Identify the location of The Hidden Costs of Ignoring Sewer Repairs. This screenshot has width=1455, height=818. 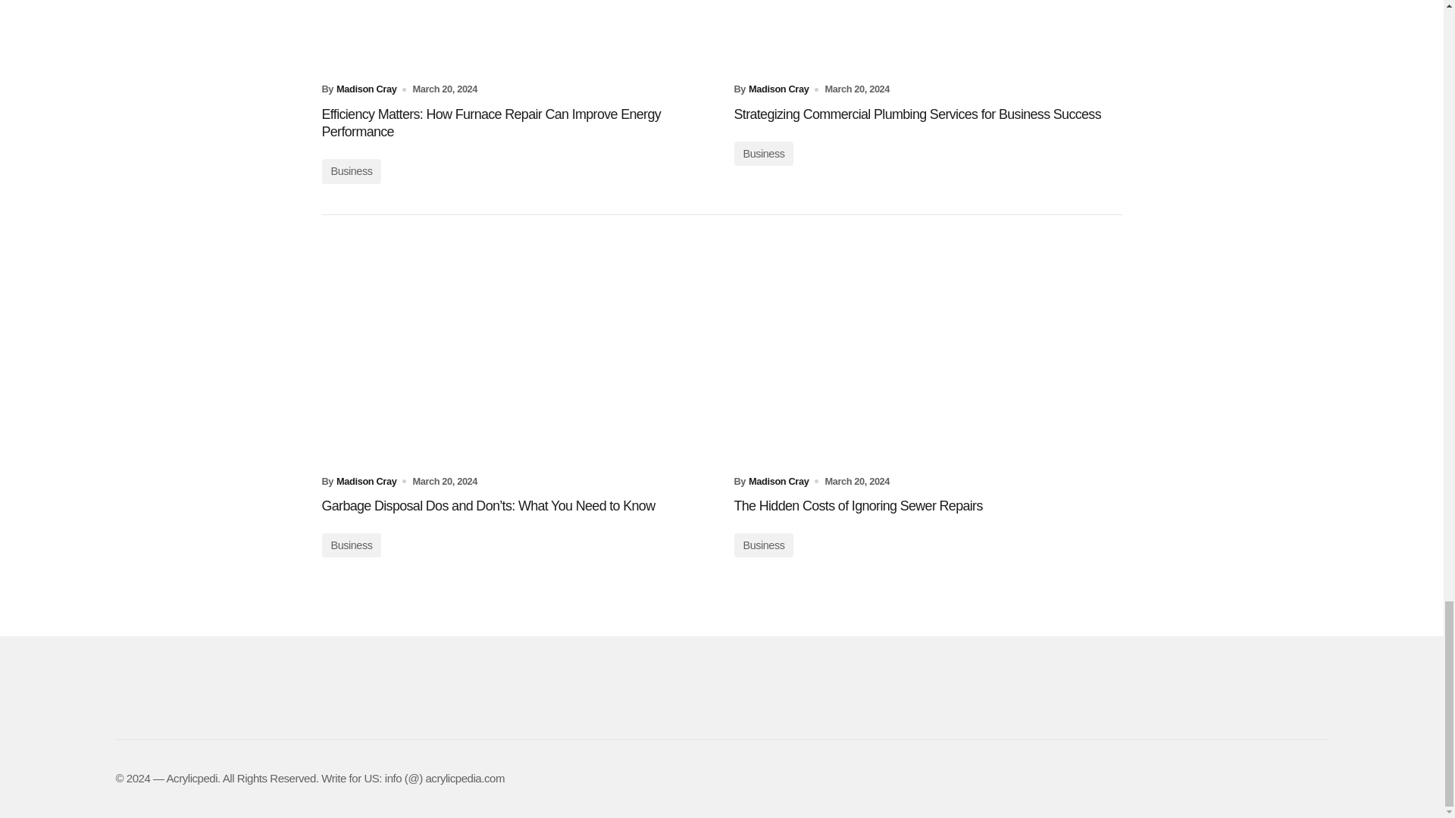
(928, 354).